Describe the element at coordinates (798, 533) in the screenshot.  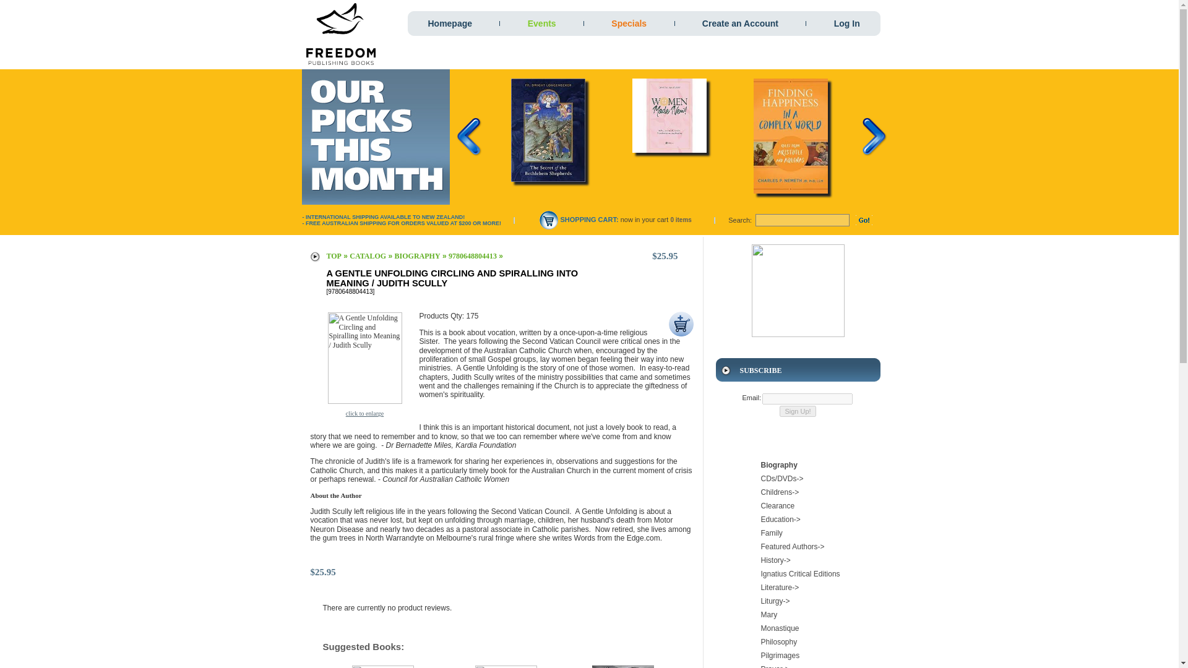
I see `Family` at that location.